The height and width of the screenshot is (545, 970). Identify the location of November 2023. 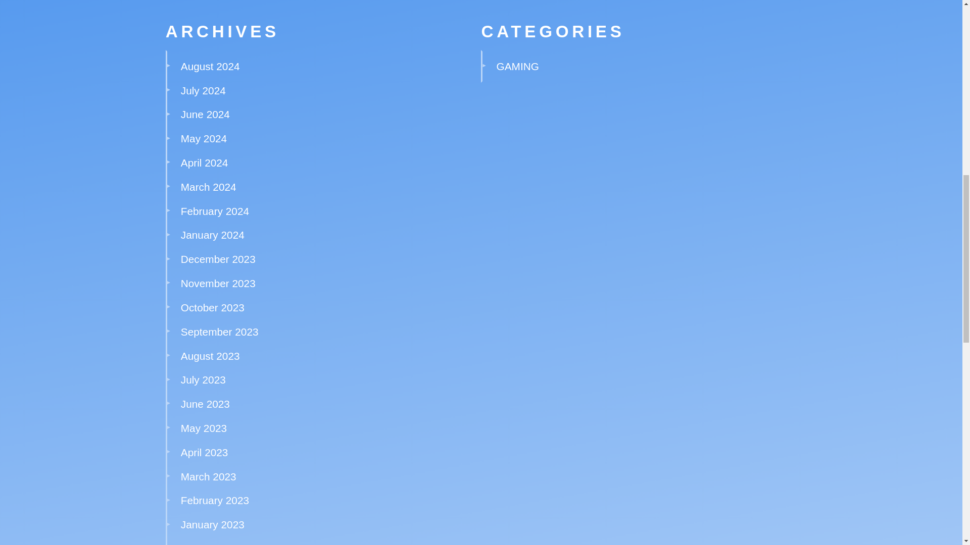
(218, 283).